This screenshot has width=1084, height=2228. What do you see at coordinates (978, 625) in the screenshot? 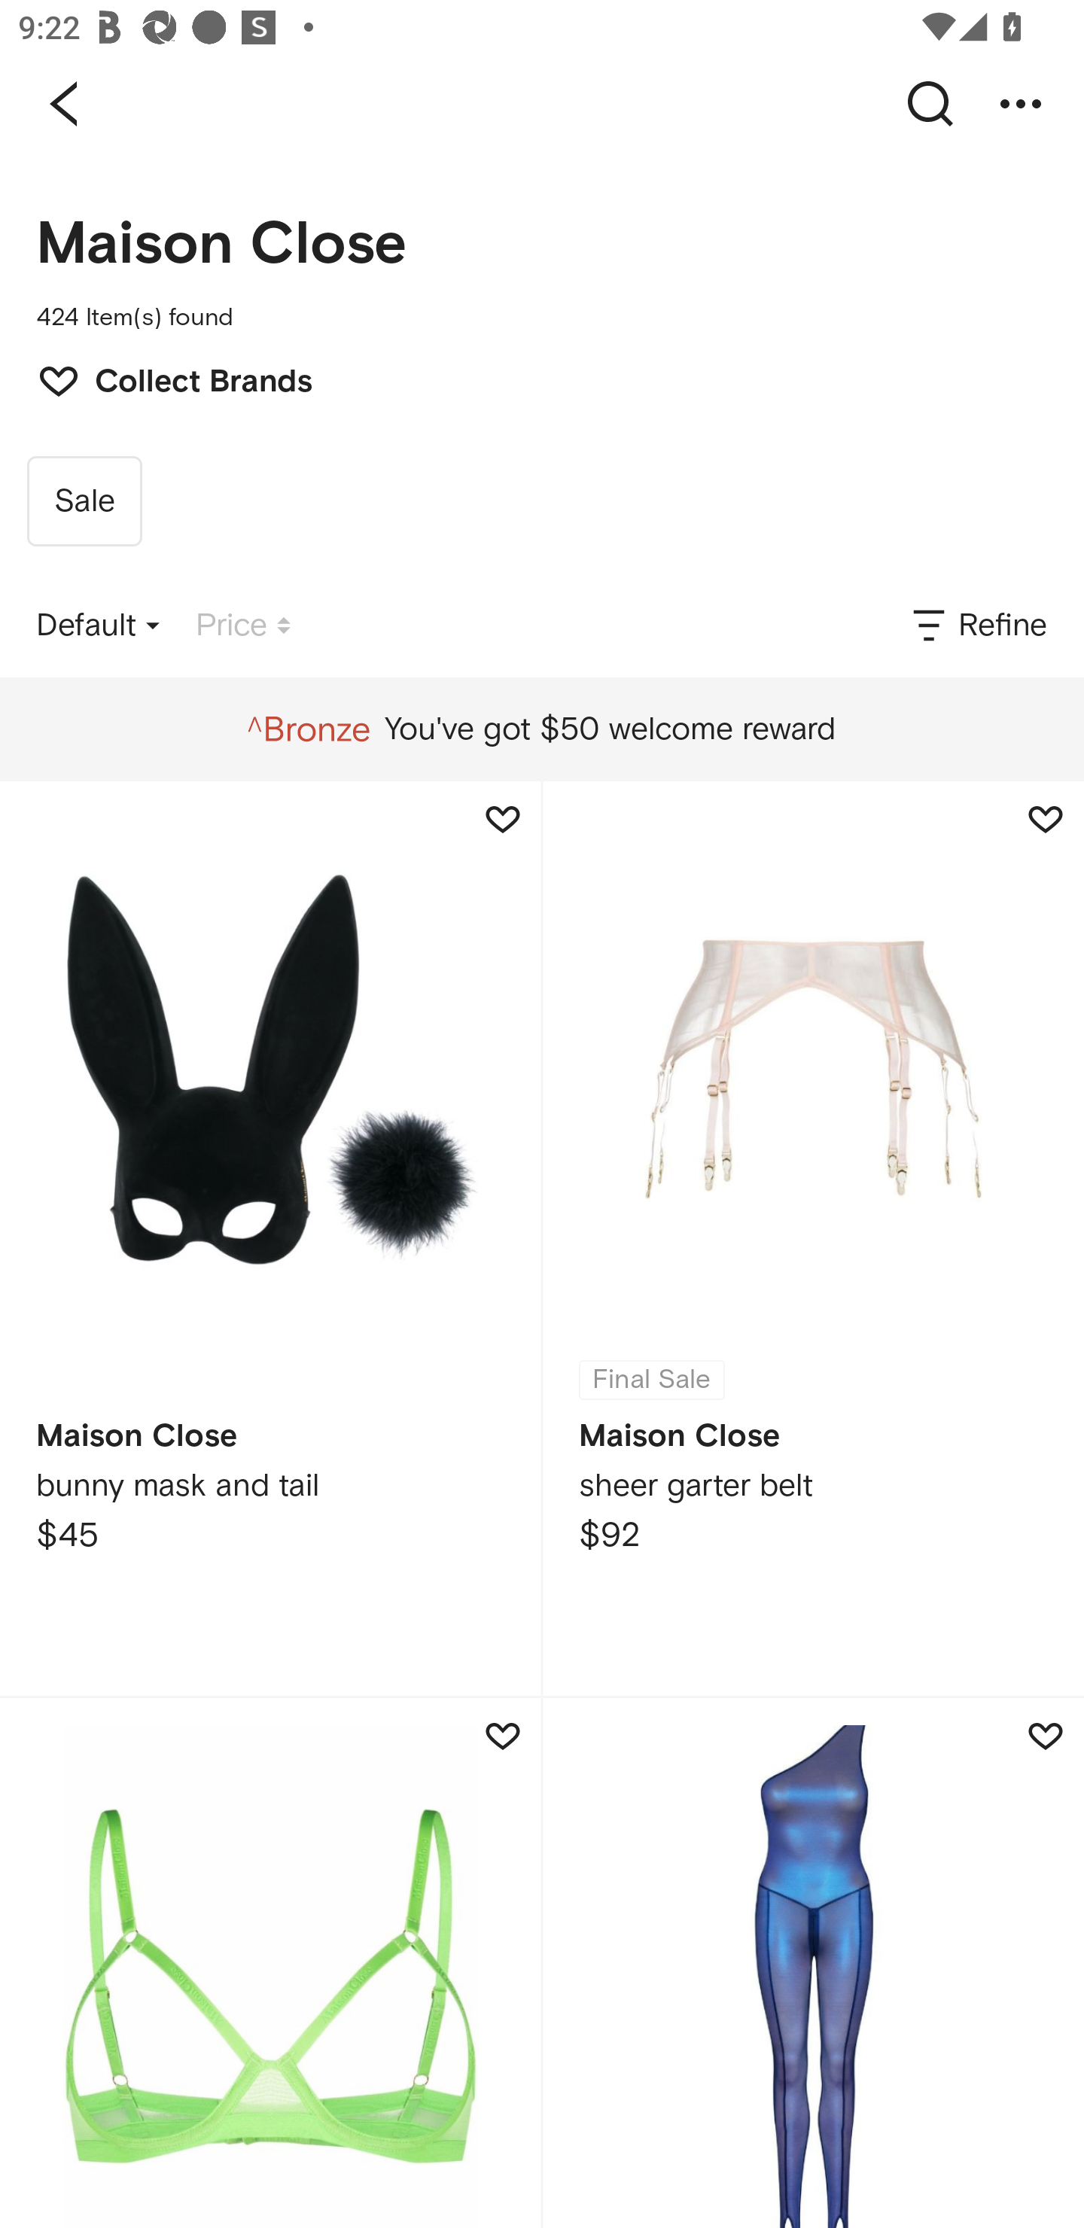
I see `Refine` at bounding box center [978, 625].